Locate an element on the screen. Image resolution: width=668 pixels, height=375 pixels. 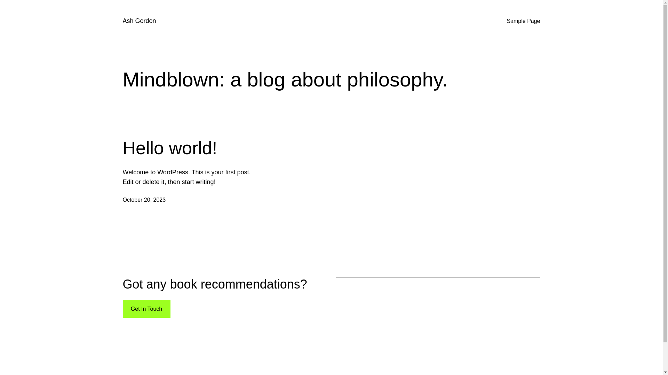
Ash Gordon is located at coordinates (139, 21).